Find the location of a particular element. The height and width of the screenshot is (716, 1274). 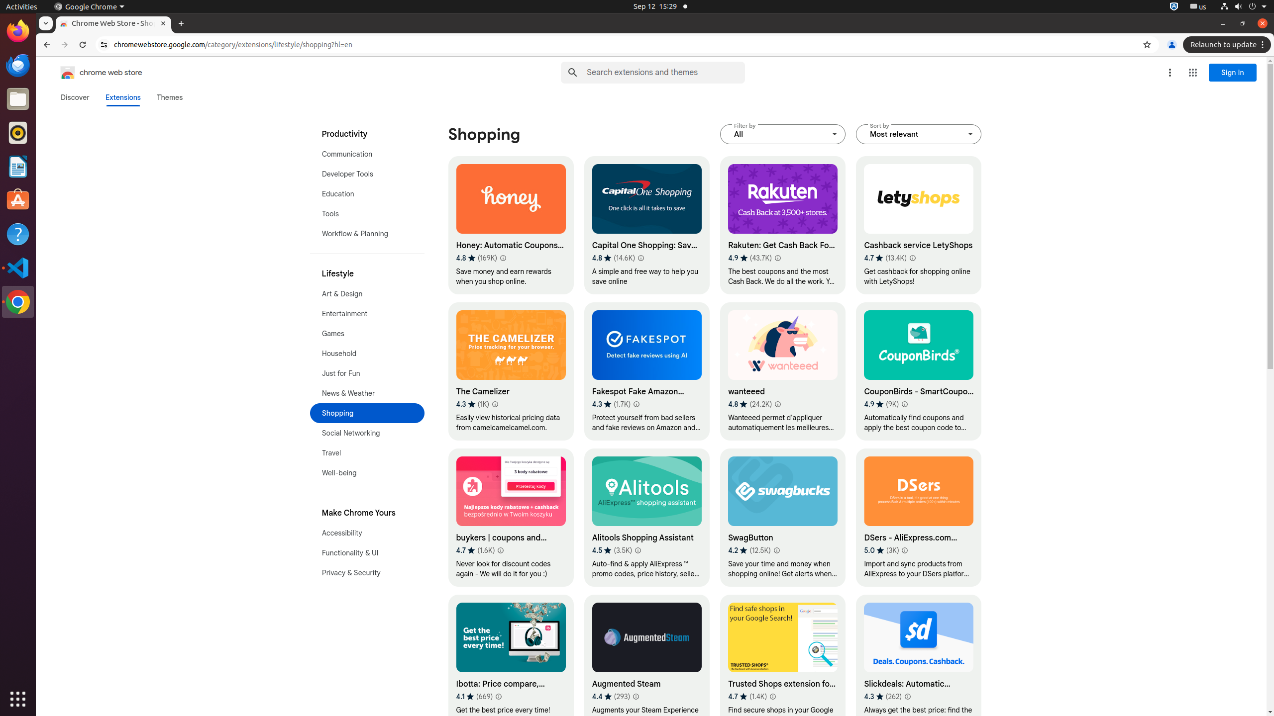

Honey: Automatic Coupons & Rewards is located at coordinates (511, 225).